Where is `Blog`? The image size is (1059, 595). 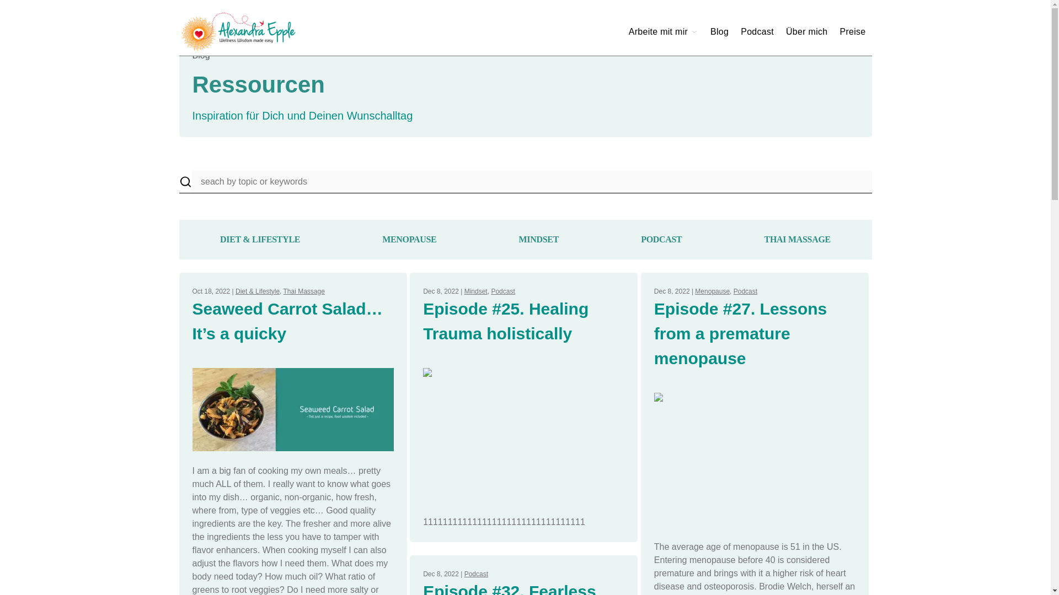
Blog is located at coordinates (719, 31).